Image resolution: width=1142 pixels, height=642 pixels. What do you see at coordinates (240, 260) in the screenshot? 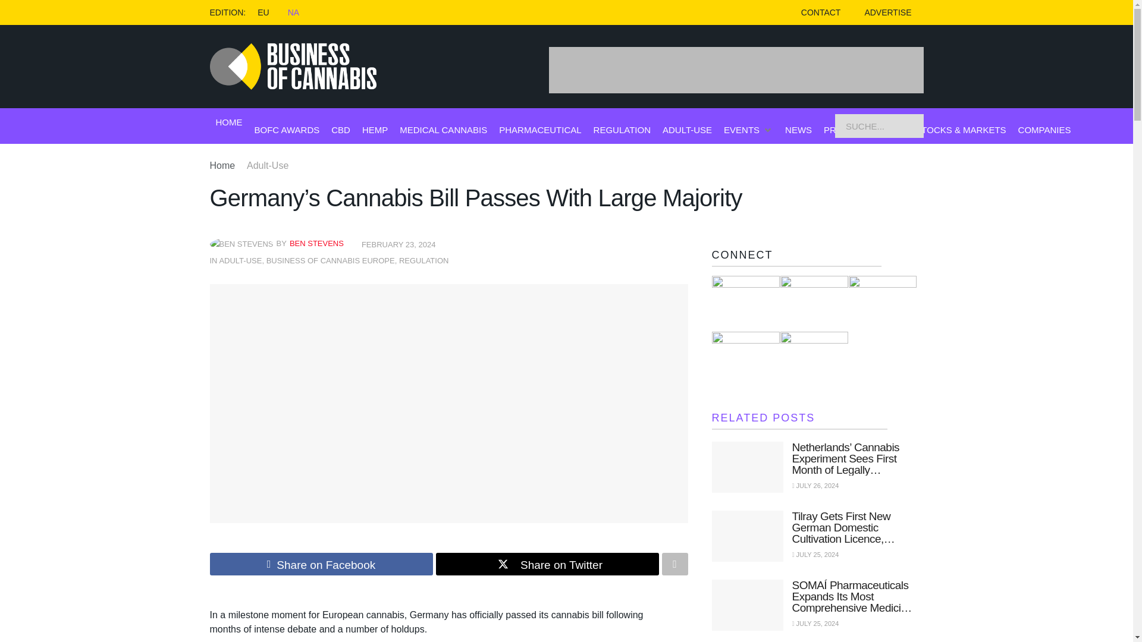
I see `ADULT-USE` at bounding box center [240, 260].